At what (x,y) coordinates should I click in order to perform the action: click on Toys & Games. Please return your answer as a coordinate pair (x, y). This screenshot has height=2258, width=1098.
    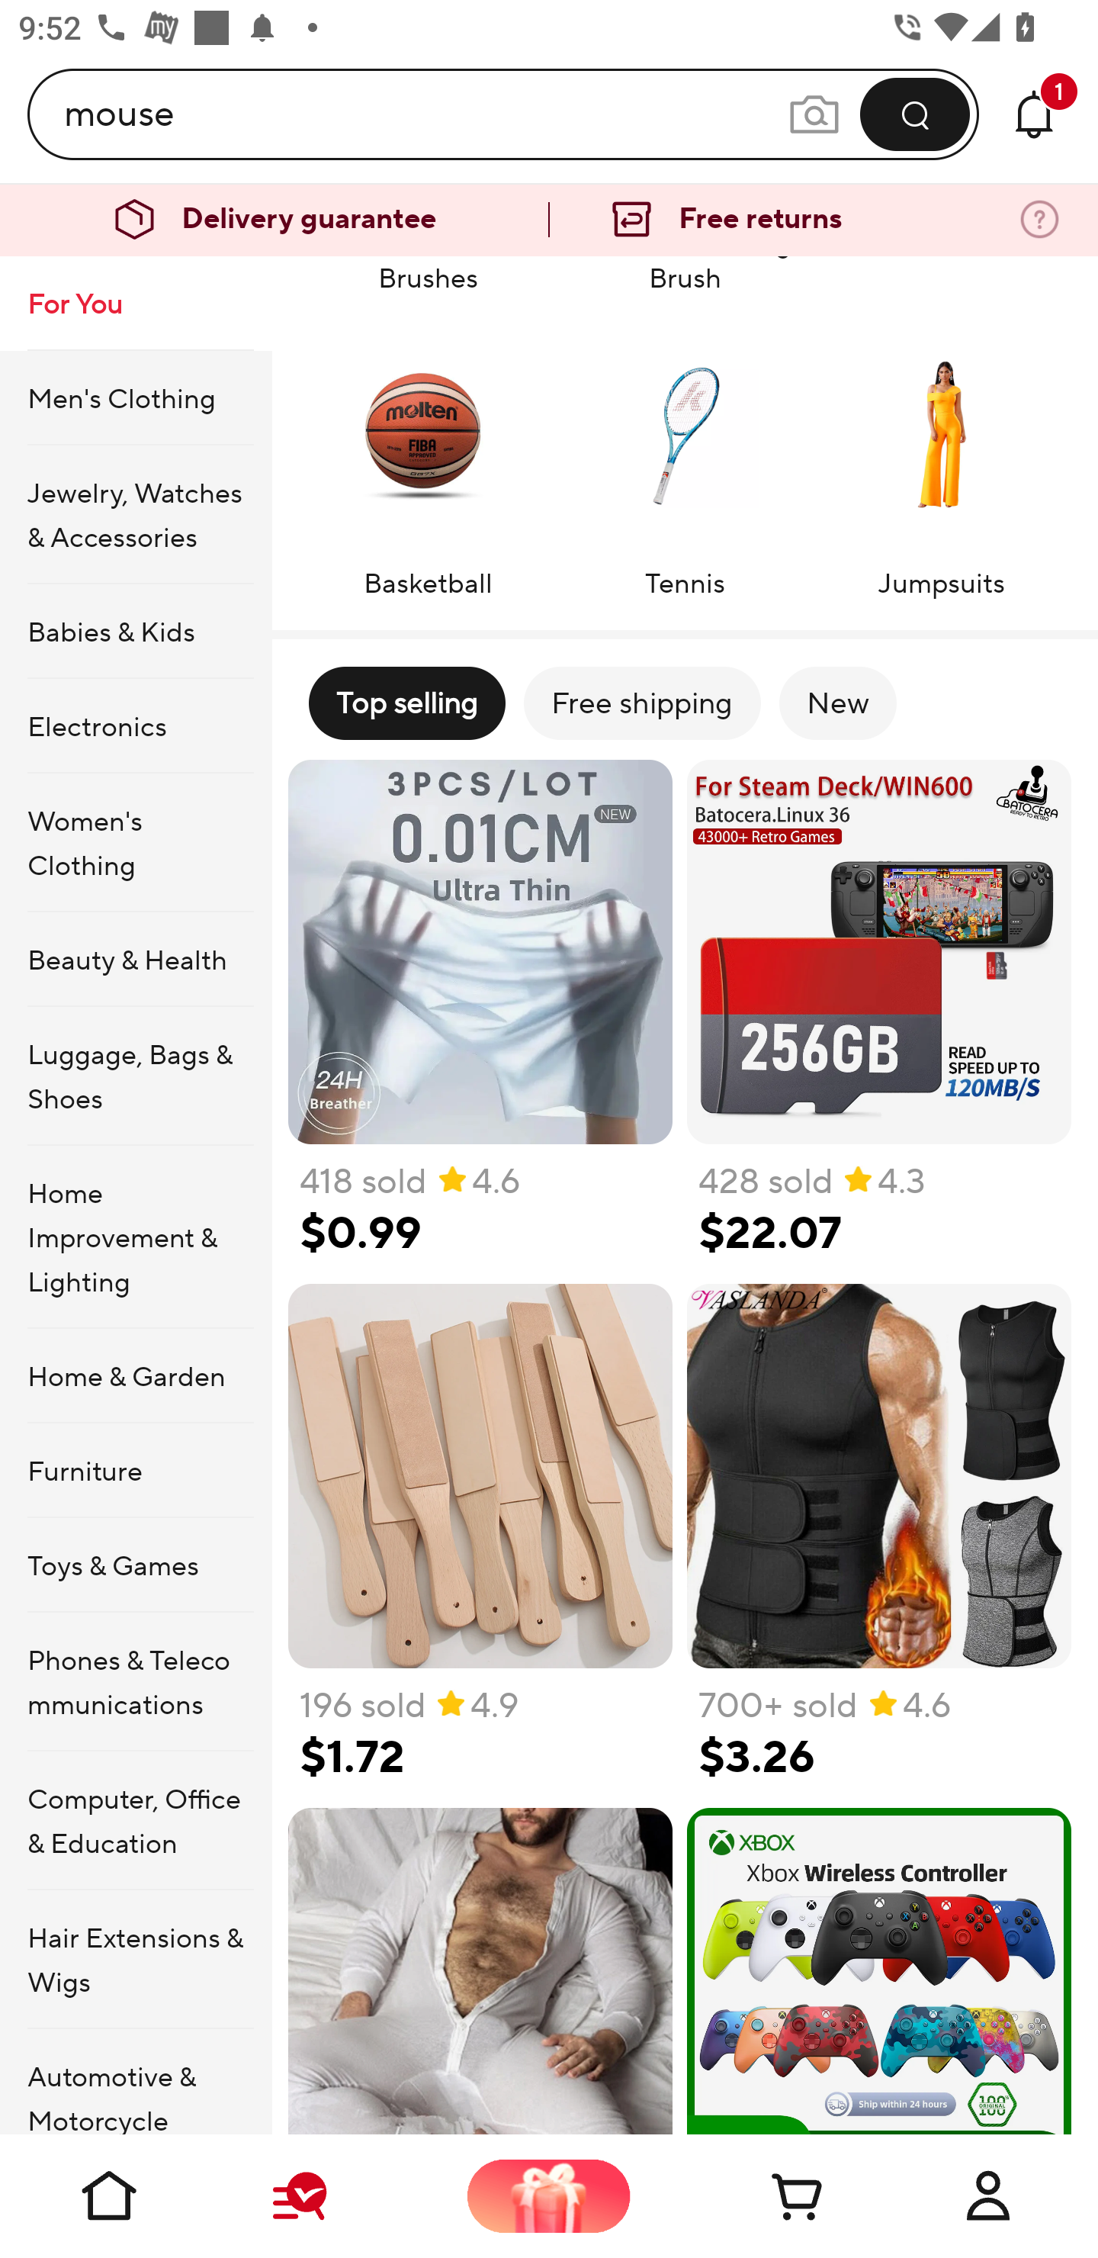
    Looking at the image, I should click on (136, 1565).